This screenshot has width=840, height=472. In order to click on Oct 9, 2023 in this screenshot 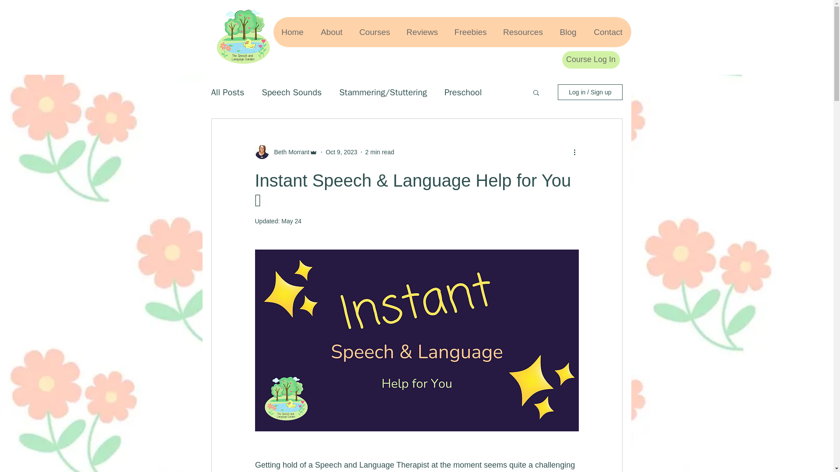, I will do `click(341, 152)`.